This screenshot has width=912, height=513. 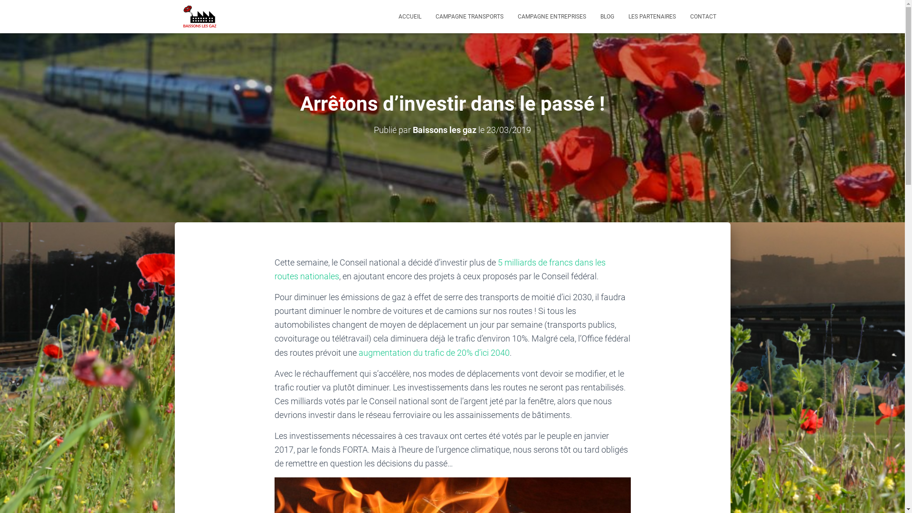 What do you see at coordinates (440, 269) in the screenshot?
I see `5 milliards de francs dans les routes nationales` at bounding box center [440, 269].